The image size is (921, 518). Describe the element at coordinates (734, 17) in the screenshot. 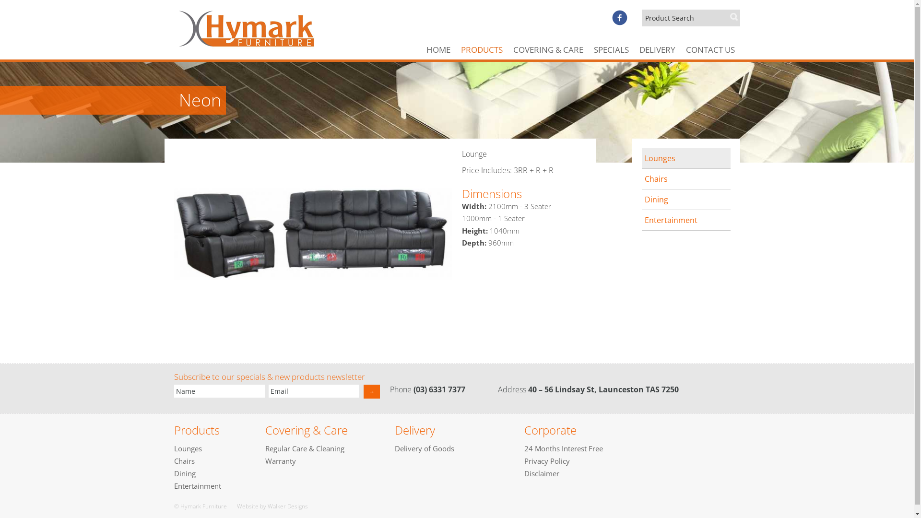

I see `SEARCH` at that location.